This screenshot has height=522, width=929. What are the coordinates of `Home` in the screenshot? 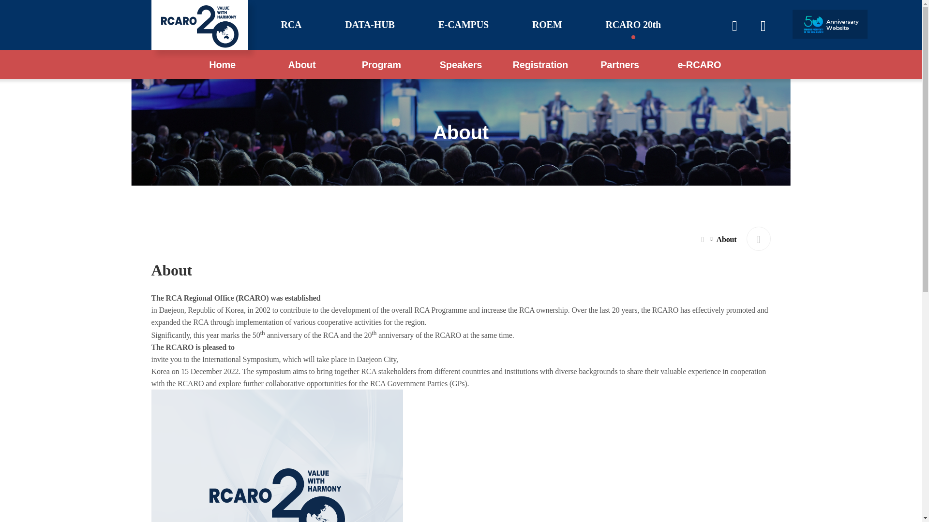 It's located at (223, 65).